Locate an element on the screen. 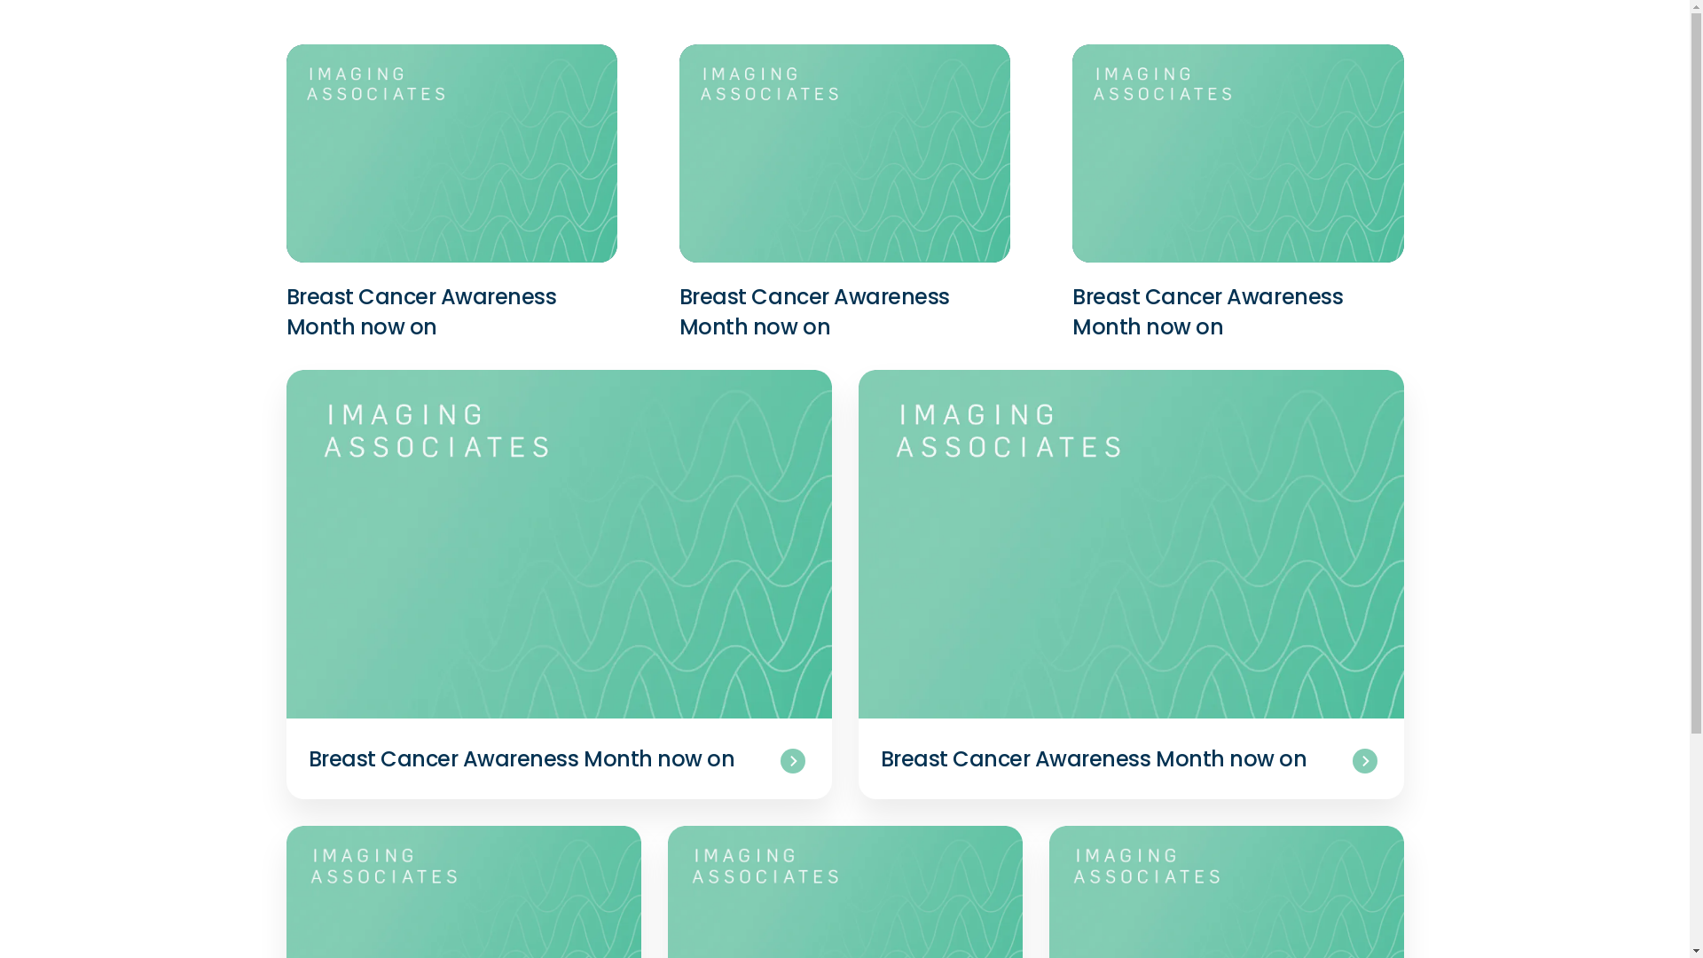 This screenshot has height=958, width=1703. Breast Cancer Awareness Month now on is located at coordinates (532, 759).